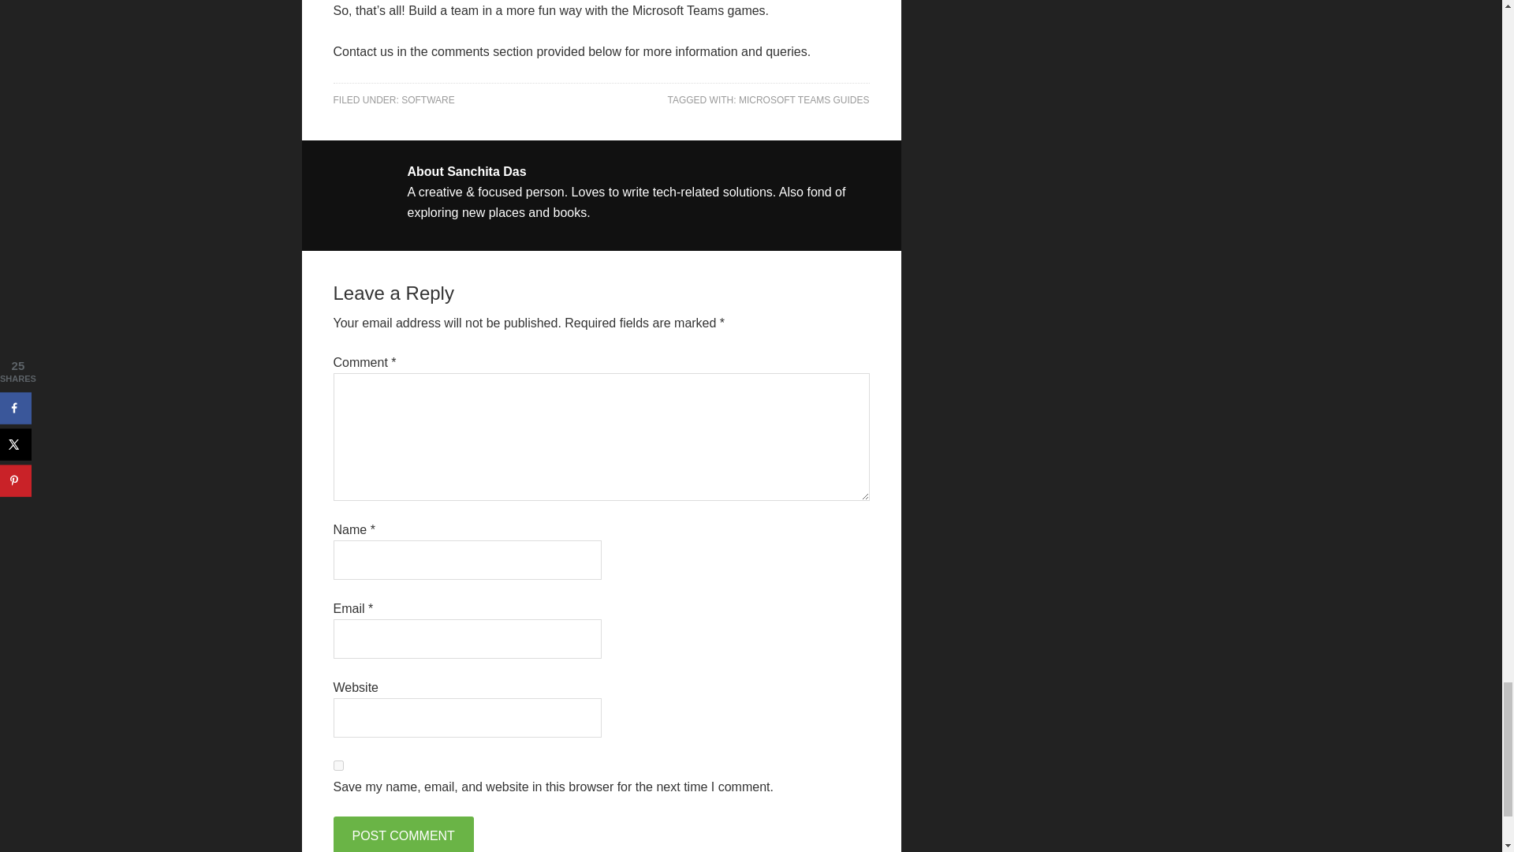 This screenshot has width=1514, height=852. I want to click on Post Comment, so click(402, 834).